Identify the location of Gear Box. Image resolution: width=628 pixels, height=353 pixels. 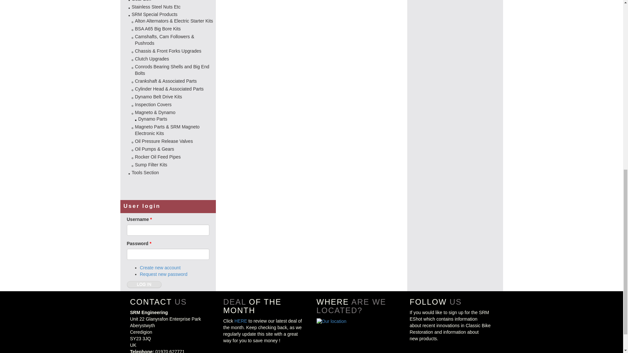
(141, 1).